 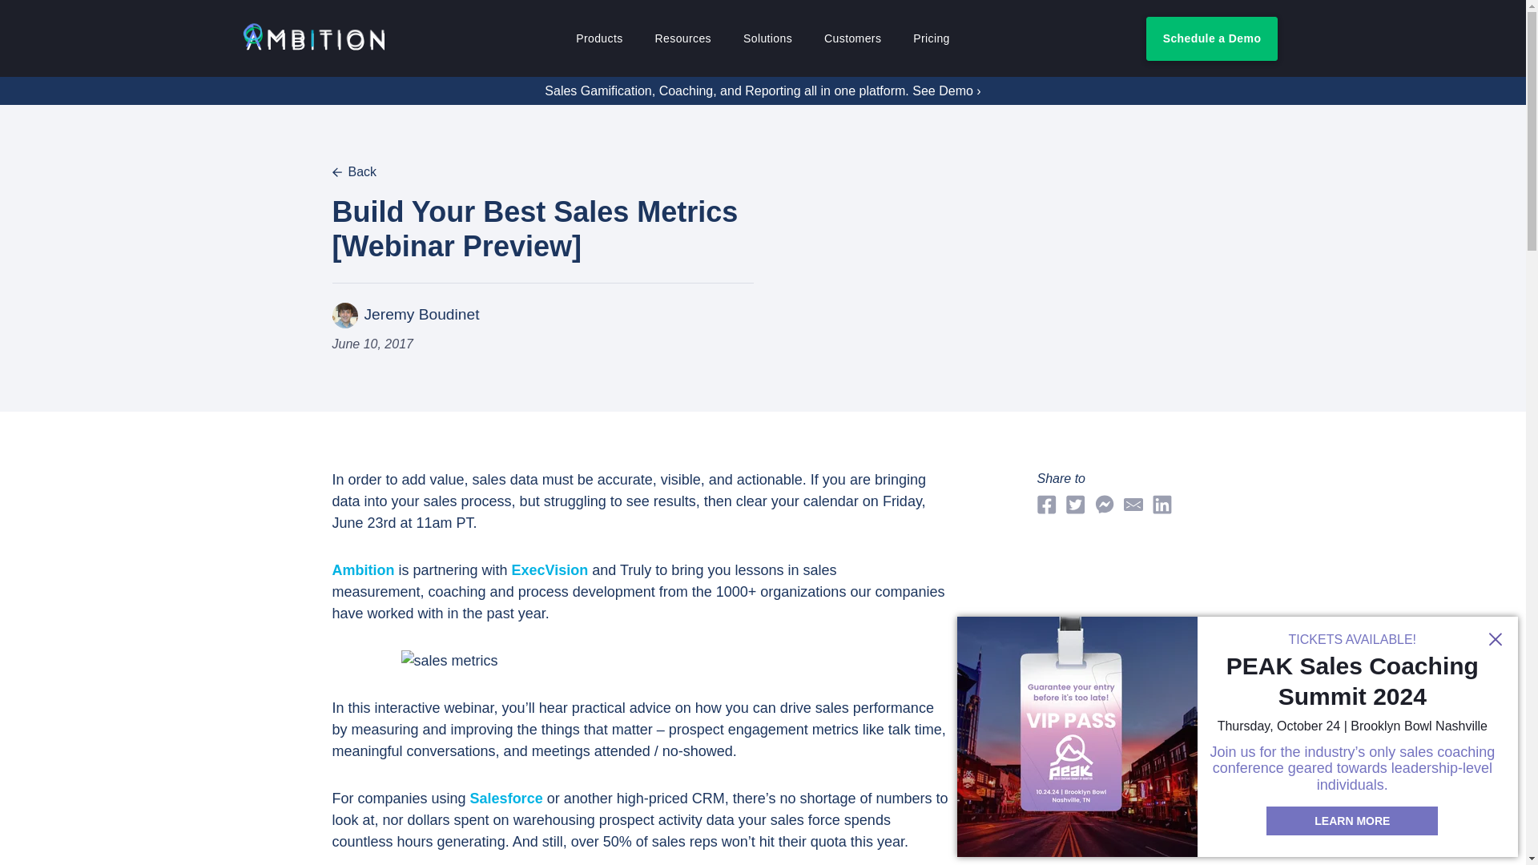 What do you see at coordinates (932, 38) in the screenshot?
I see `Pricing` at bounding box center [932, 38].